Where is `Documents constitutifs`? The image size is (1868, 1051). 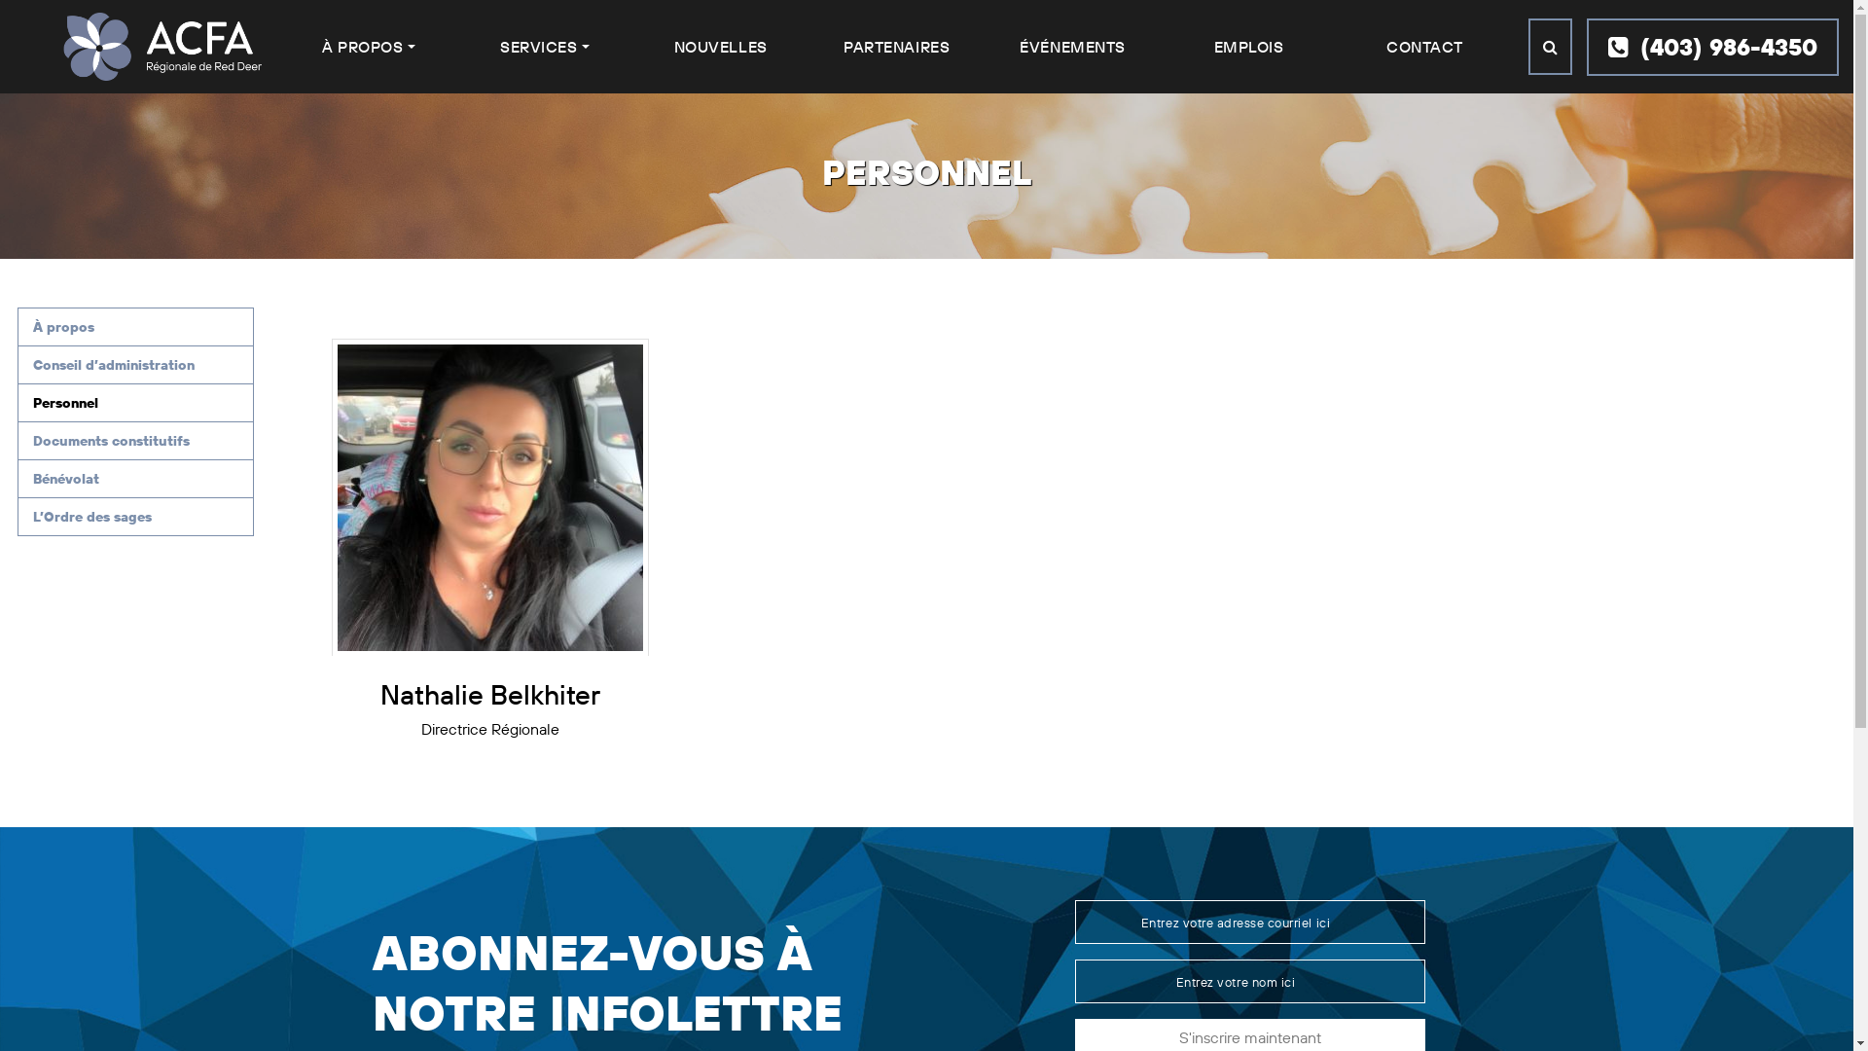 Documents constitutifs is located at coordinates (136, 441).